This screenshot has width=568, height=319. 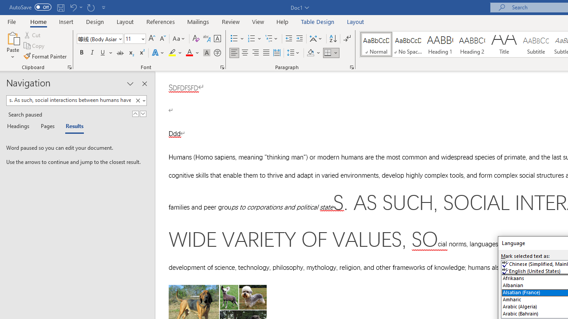 What do you see at coordinates (196, 39) in the screenshot?
I see `Clear Formatting` at bounding box center [196, 39].